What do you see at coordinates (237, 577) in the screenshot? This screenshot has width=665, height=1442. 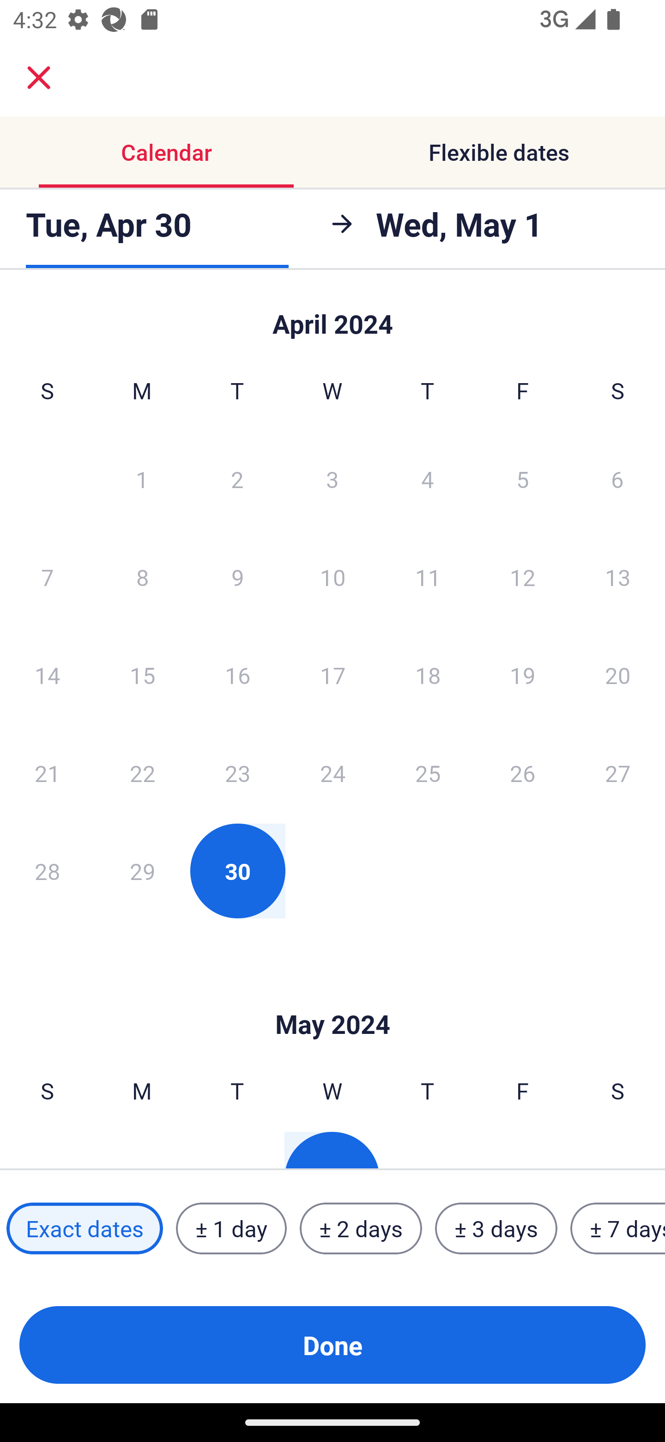 I see `9 Tuesday, April 9, 2024` at bounding box center [237, 577].